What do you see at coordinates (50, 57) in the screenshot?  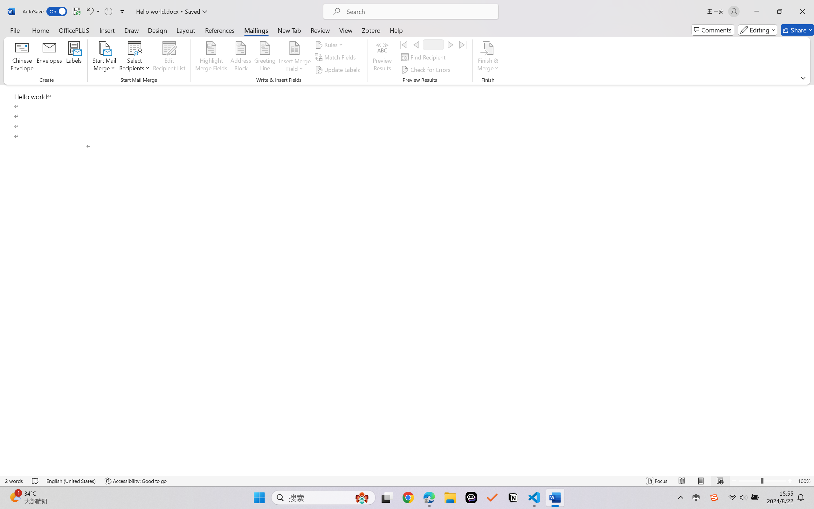 I see `Envelopes...` at bounding box center [50, 57].